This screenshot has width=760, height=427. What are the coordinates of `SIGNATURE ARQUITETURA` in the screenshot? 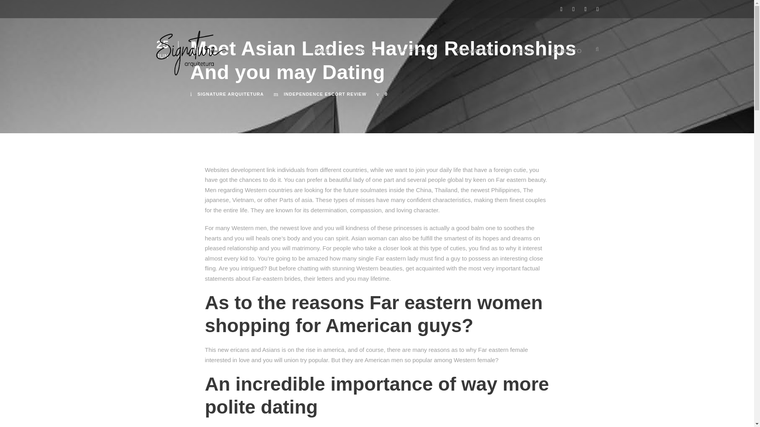 It's located at (230, 94).